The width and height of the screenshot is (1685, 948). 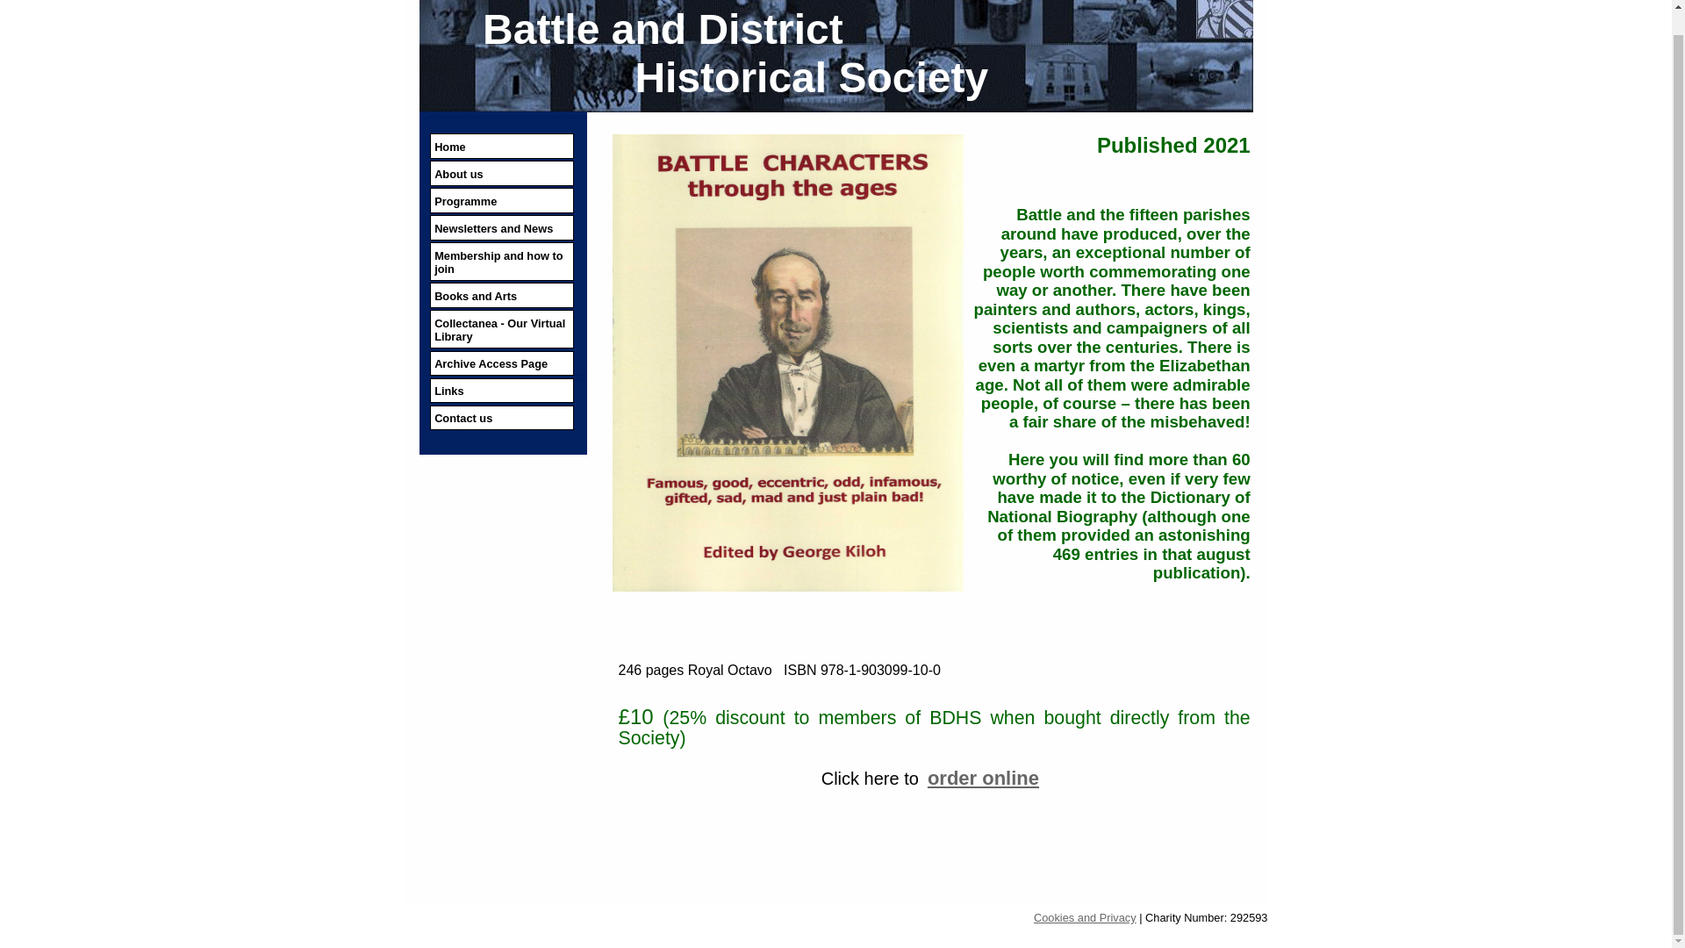 What do you see at coordinates (500, 146) in the screenshot?
I see `Home` at bounding box center [500, 146].